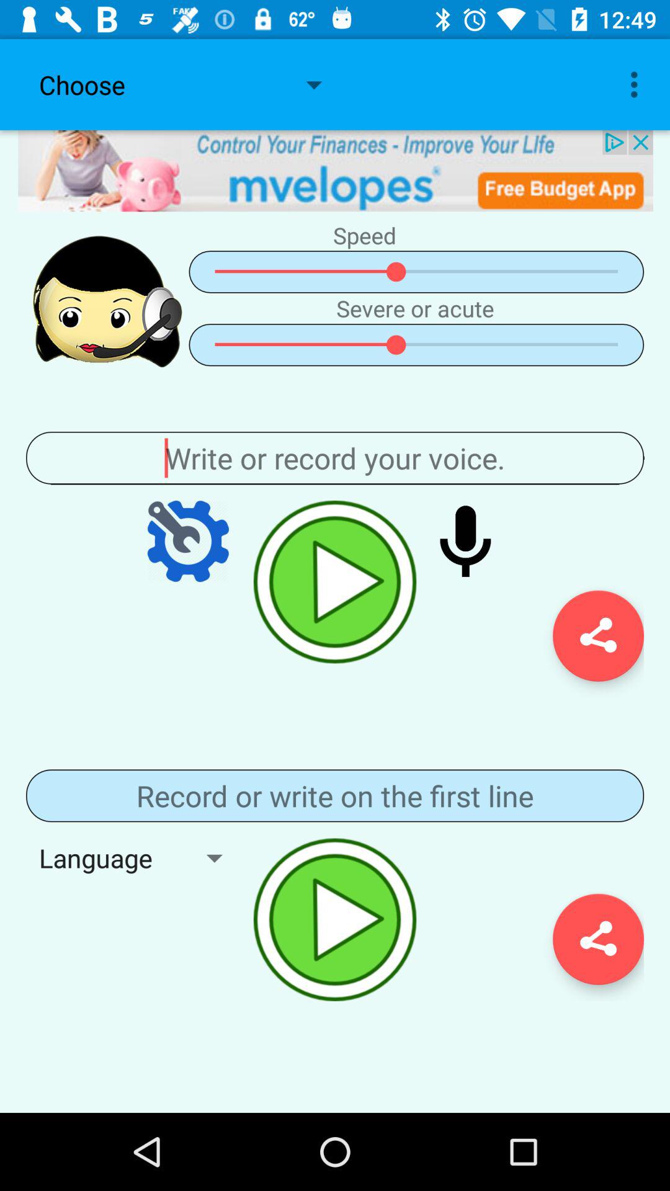 This screenshot has width=670, height=1191. What do you see at coordinates (598, 939) in the screenshot?
I see `share button` at bounding box center [598, 939].